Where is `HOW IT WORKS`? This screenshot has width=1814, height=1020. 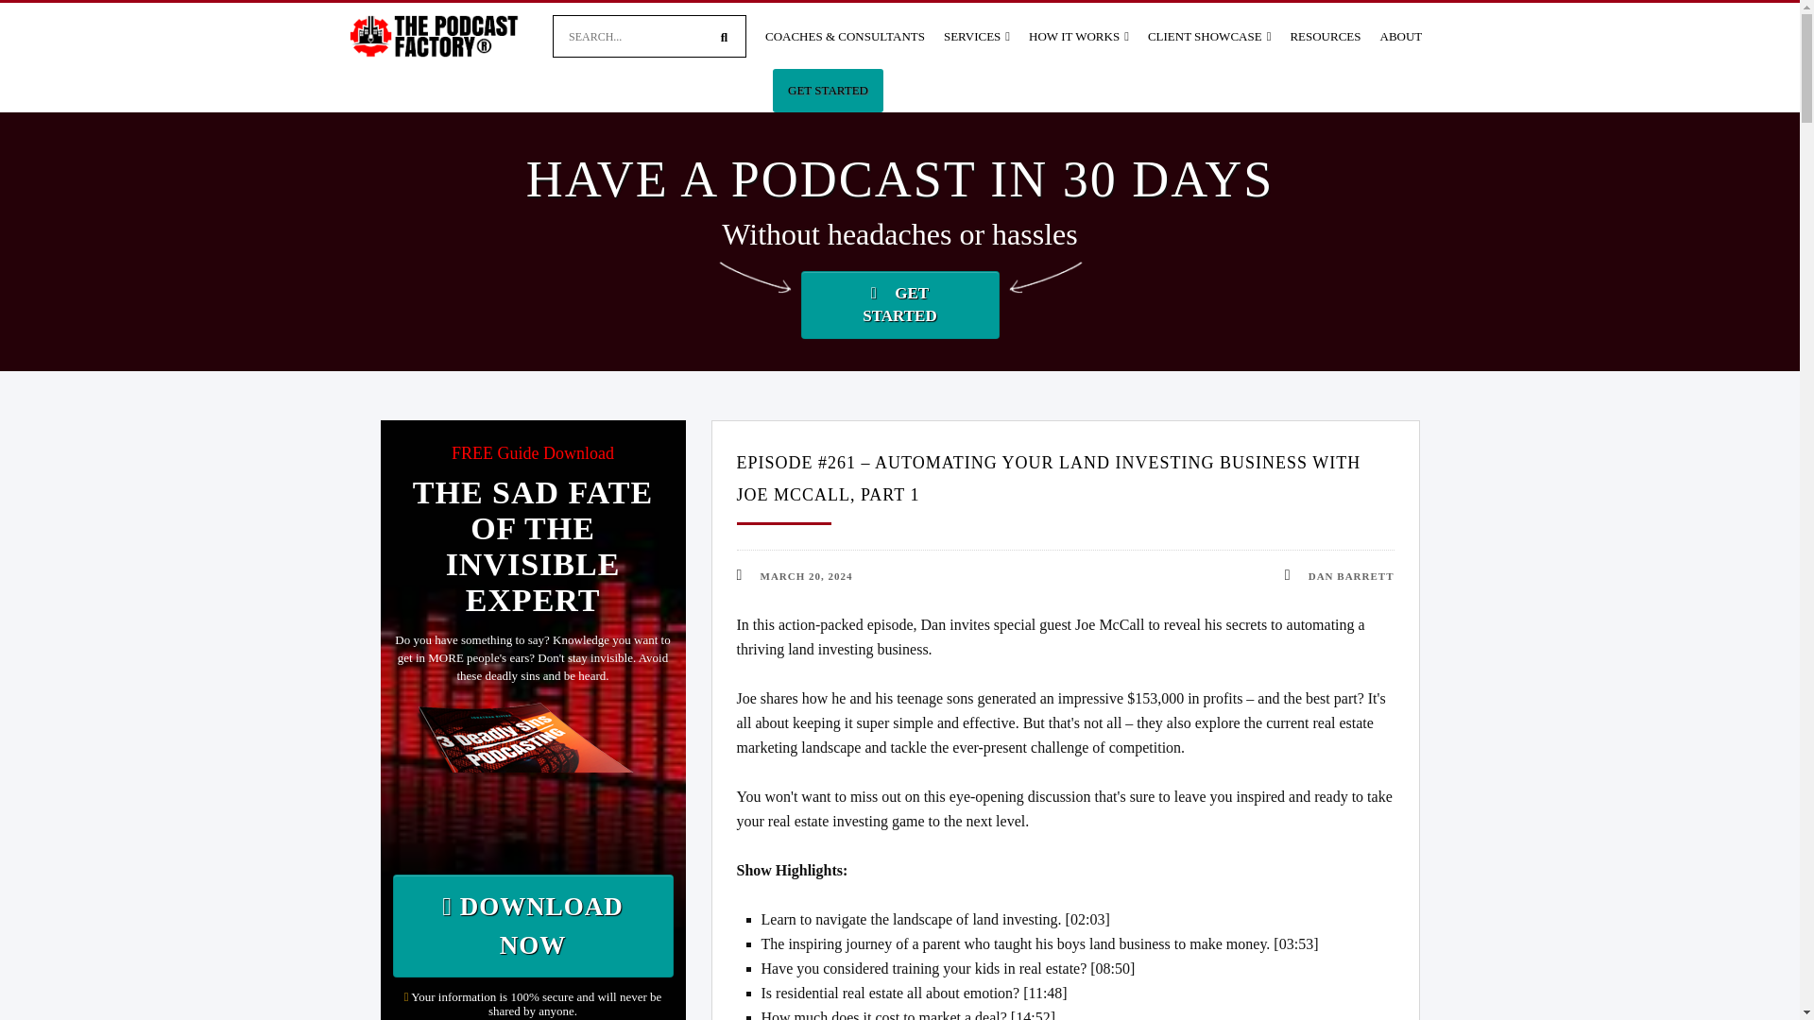 HOW IT WORKS is located at coordinates (1079, 42).